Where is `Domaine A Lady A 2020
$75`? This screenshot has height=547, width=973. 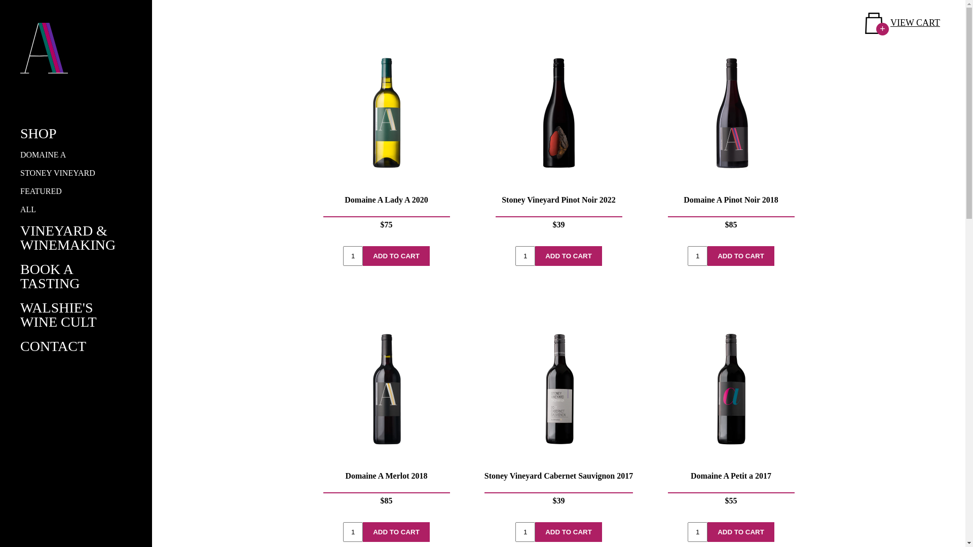 Domaine A Lady A 2020
$75 is located at coordinates (386, 141).